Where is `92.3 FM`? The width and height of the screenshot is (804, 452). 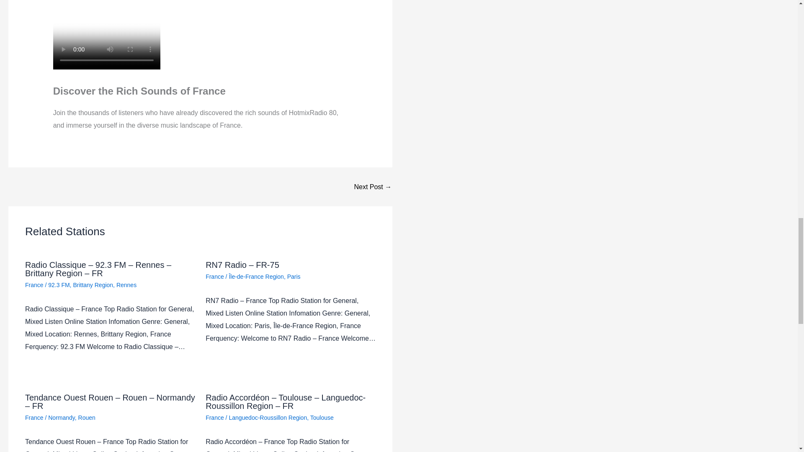
92.3 FM is located at coordinates (59, 285).